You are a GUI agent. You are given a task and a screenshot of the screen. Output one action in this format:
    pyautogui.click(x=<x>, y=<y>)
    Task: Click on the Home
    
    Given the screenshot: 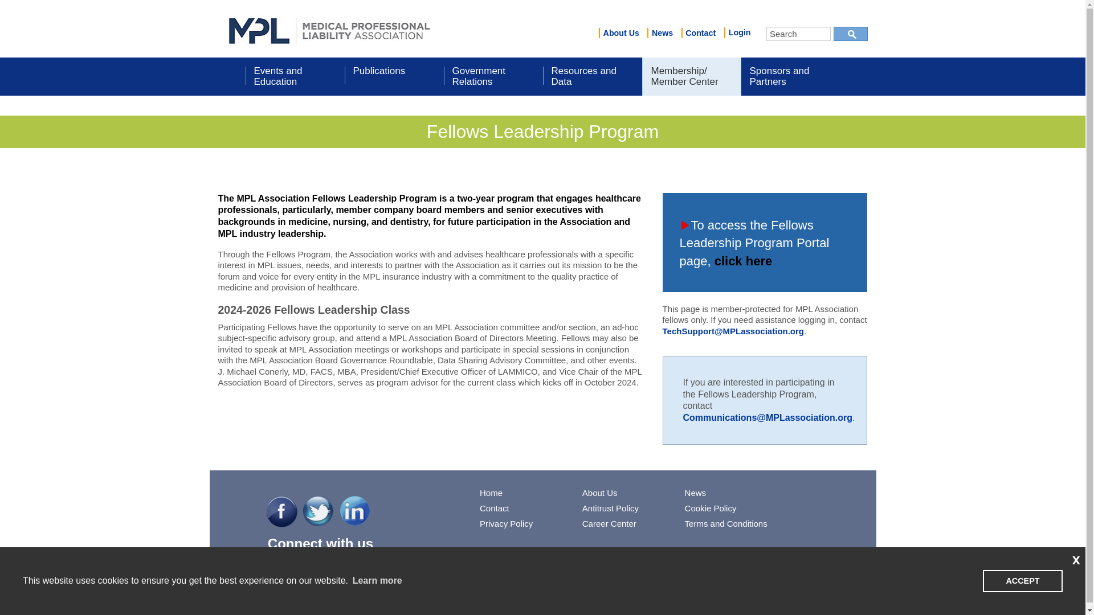 What is the action you would take?
    pyautogui.click(x=329, y=28)
    